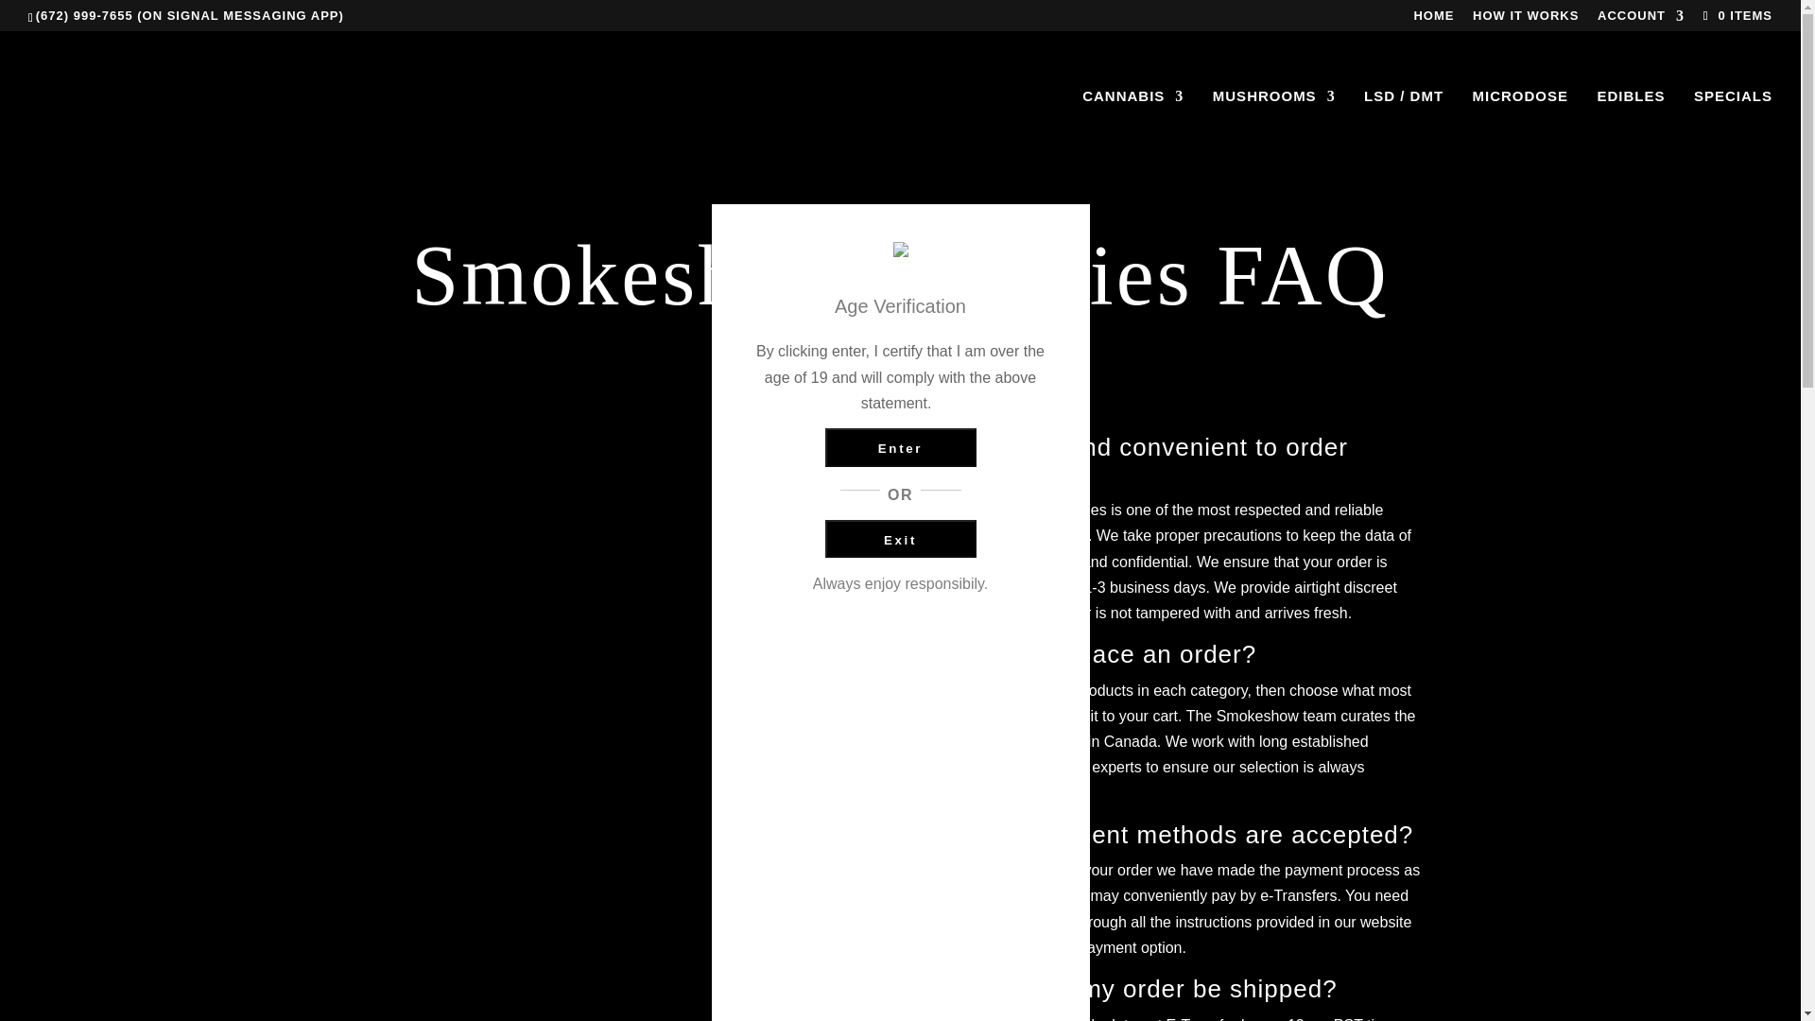 The image size is (1815, 1021). Describe the element at coordinates (1733, 123) in the screenshot. I see `SPECIALS` at that location.